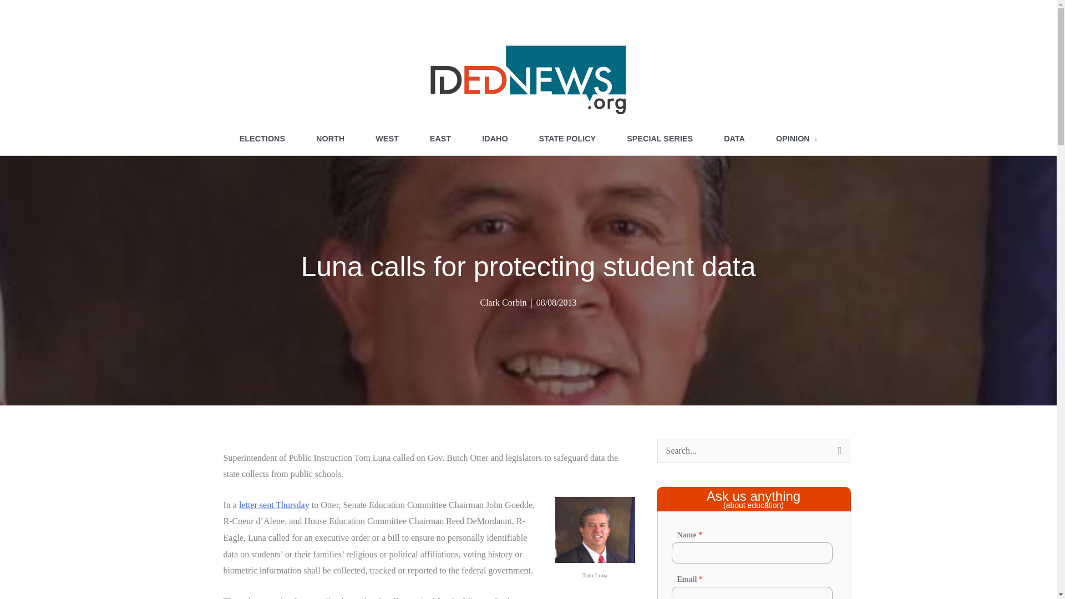  What do you see at coordinates (503, 302) in the screenshot?
I see `Clark Corbin` at bounding box center [503, 302].